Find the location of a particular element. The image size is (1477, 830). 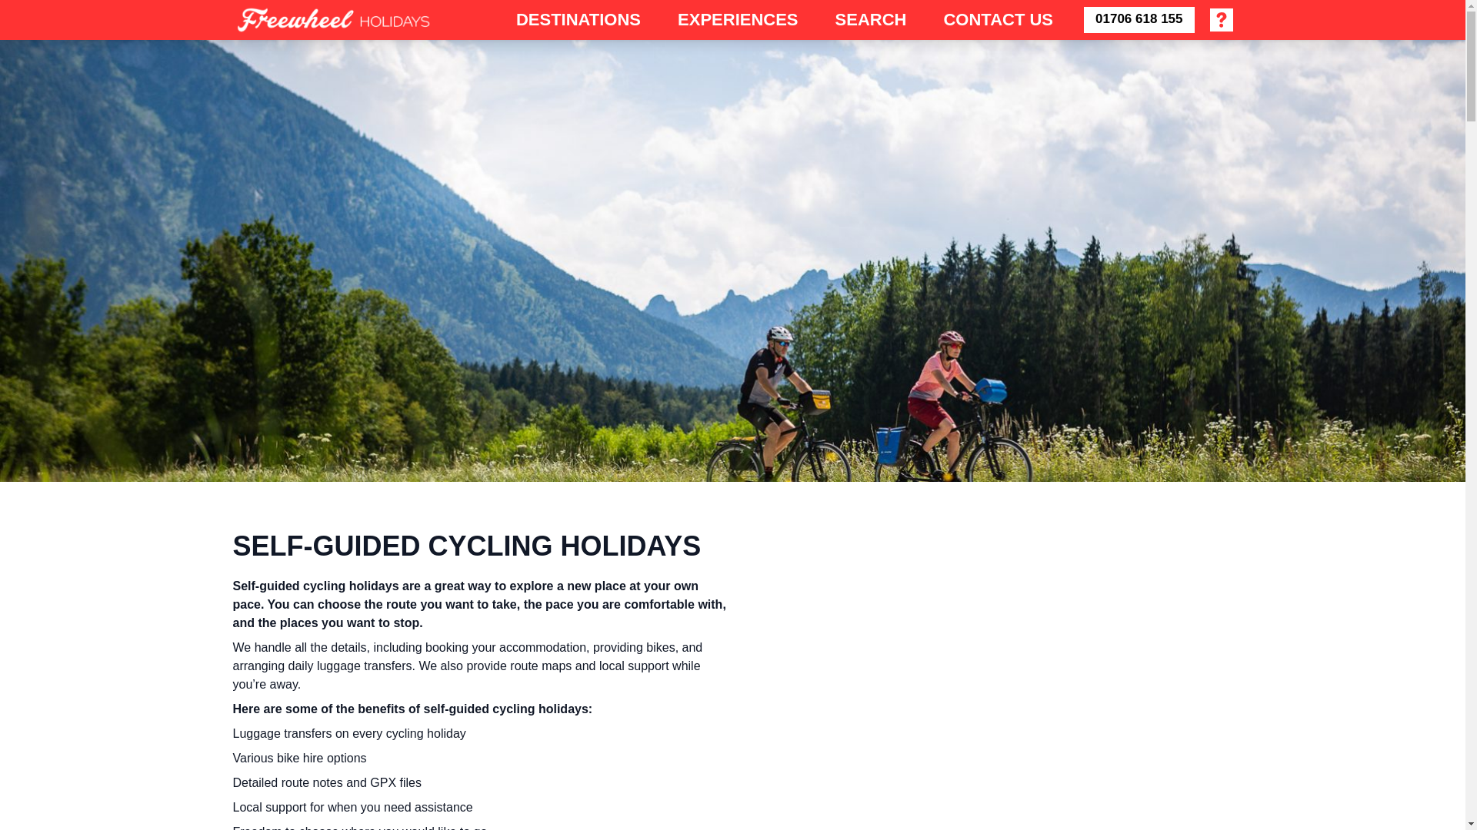

SEARCH is located at coordinates (871, 18).